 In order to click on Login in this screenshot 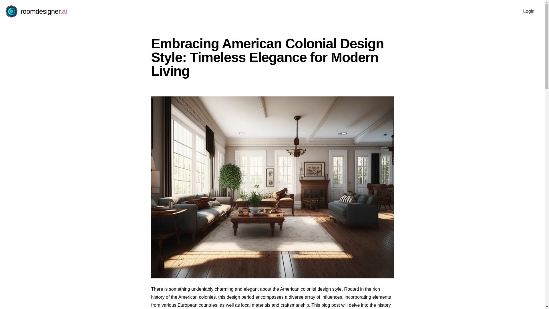, I will do `click(529, 11)`.